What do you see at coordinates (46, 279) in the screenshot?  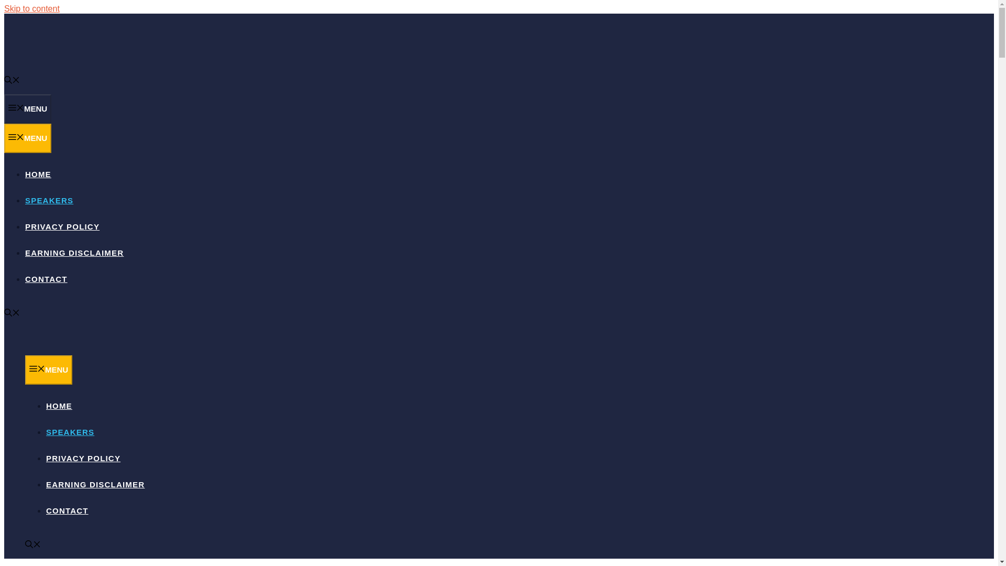 I see `CONTACT` at bounding box center [46, 279].